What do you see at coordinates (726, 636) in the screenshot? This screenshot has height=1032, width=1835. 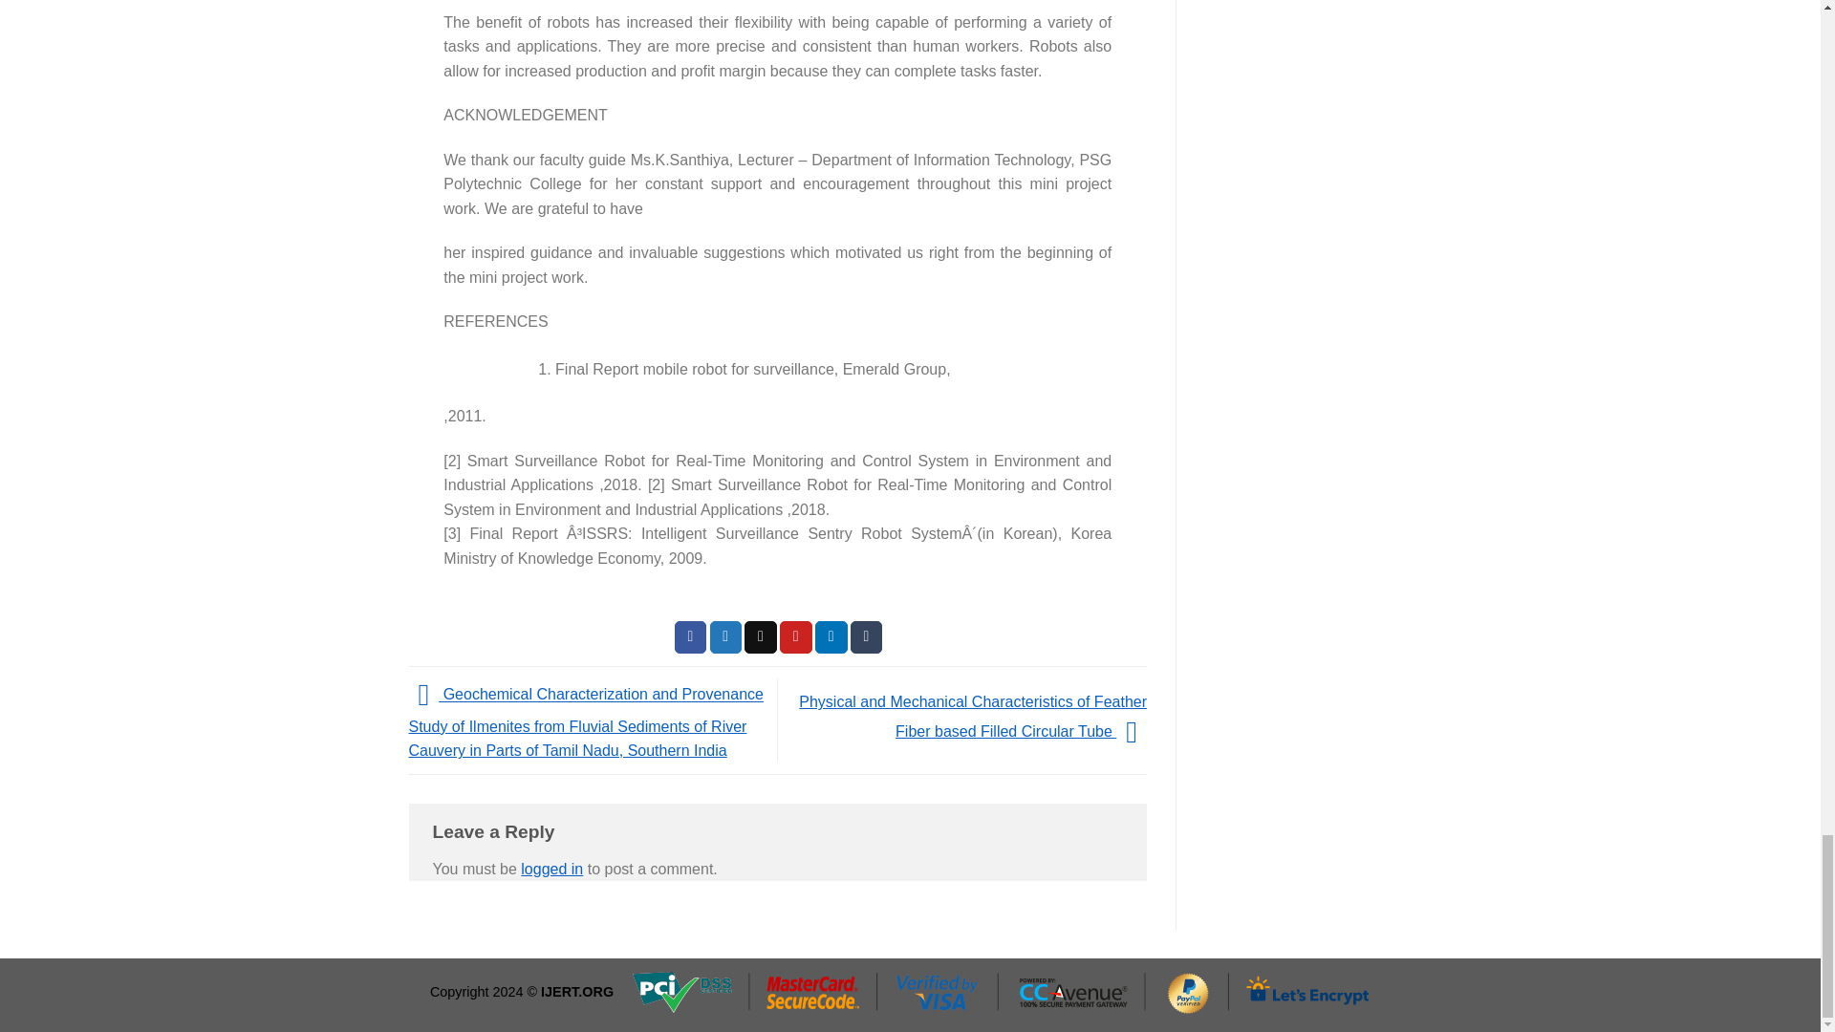 I see `Share on Twitter` at bounding box center [726, 636].